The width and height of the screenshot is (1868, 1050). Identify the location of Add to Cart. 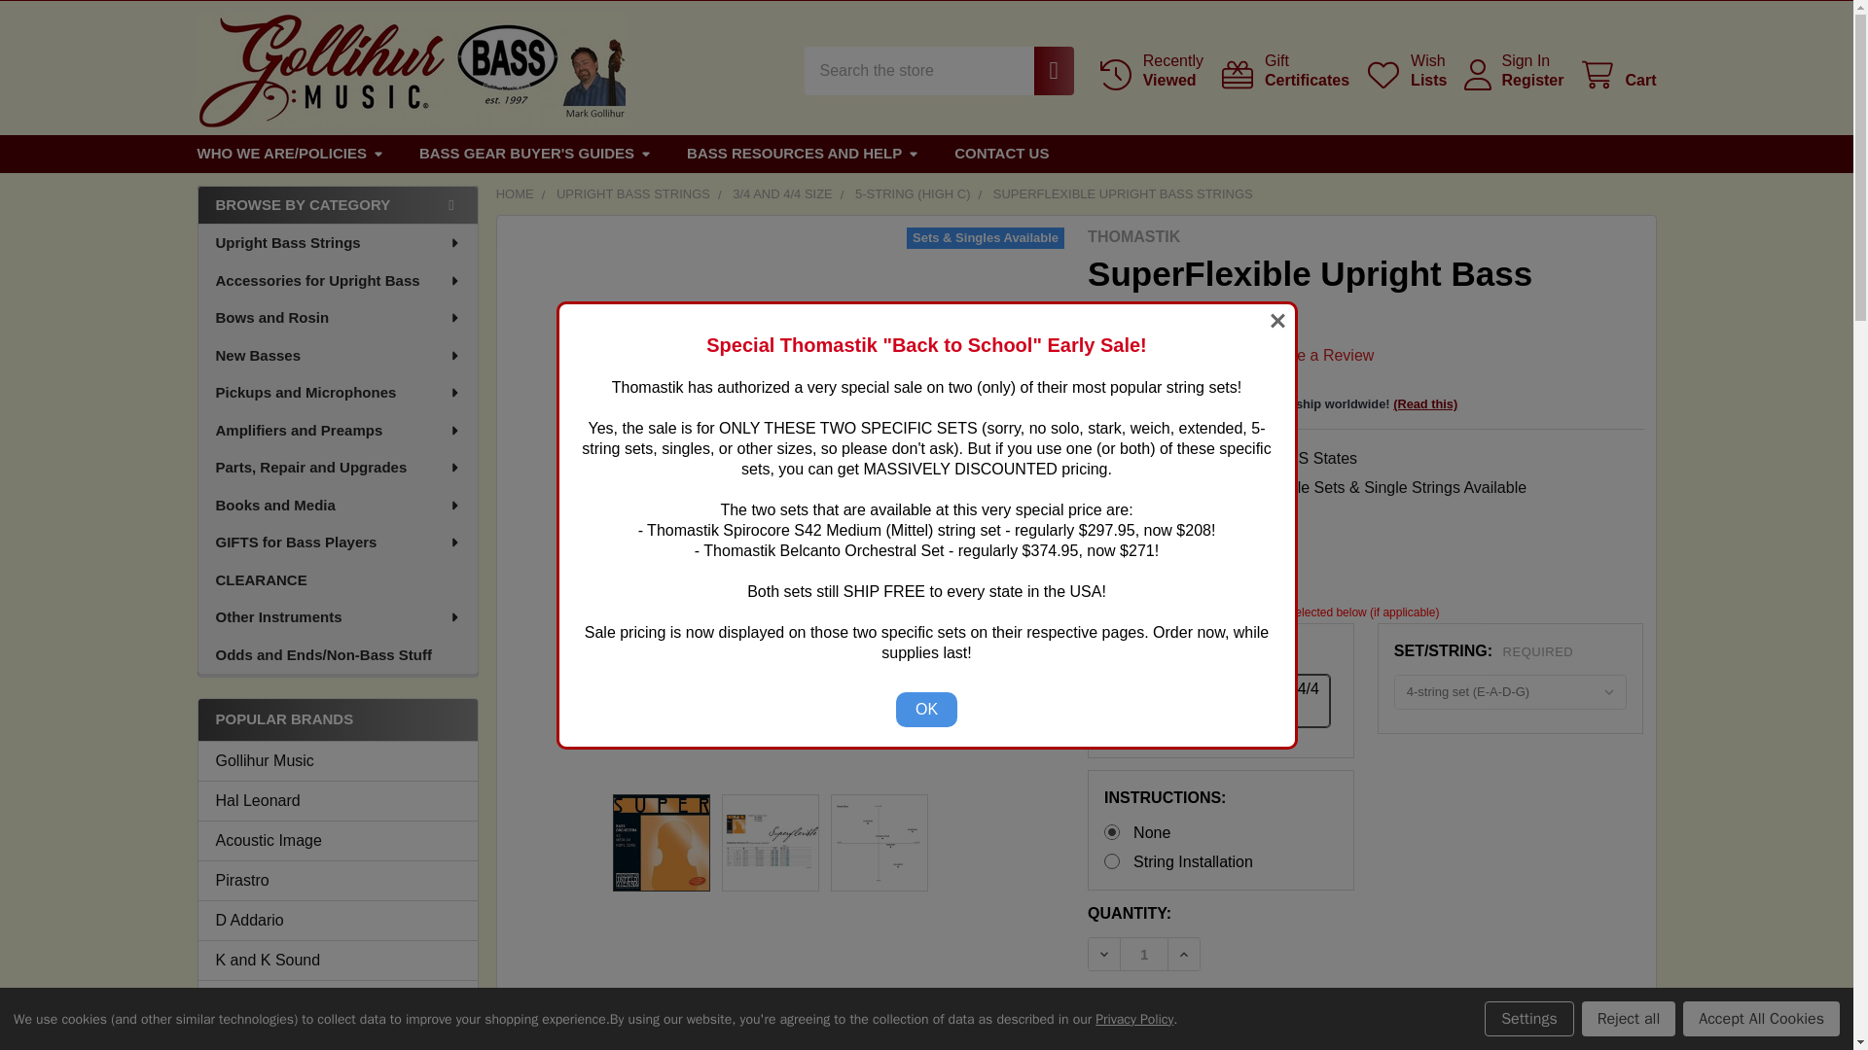
(1220, 1013).